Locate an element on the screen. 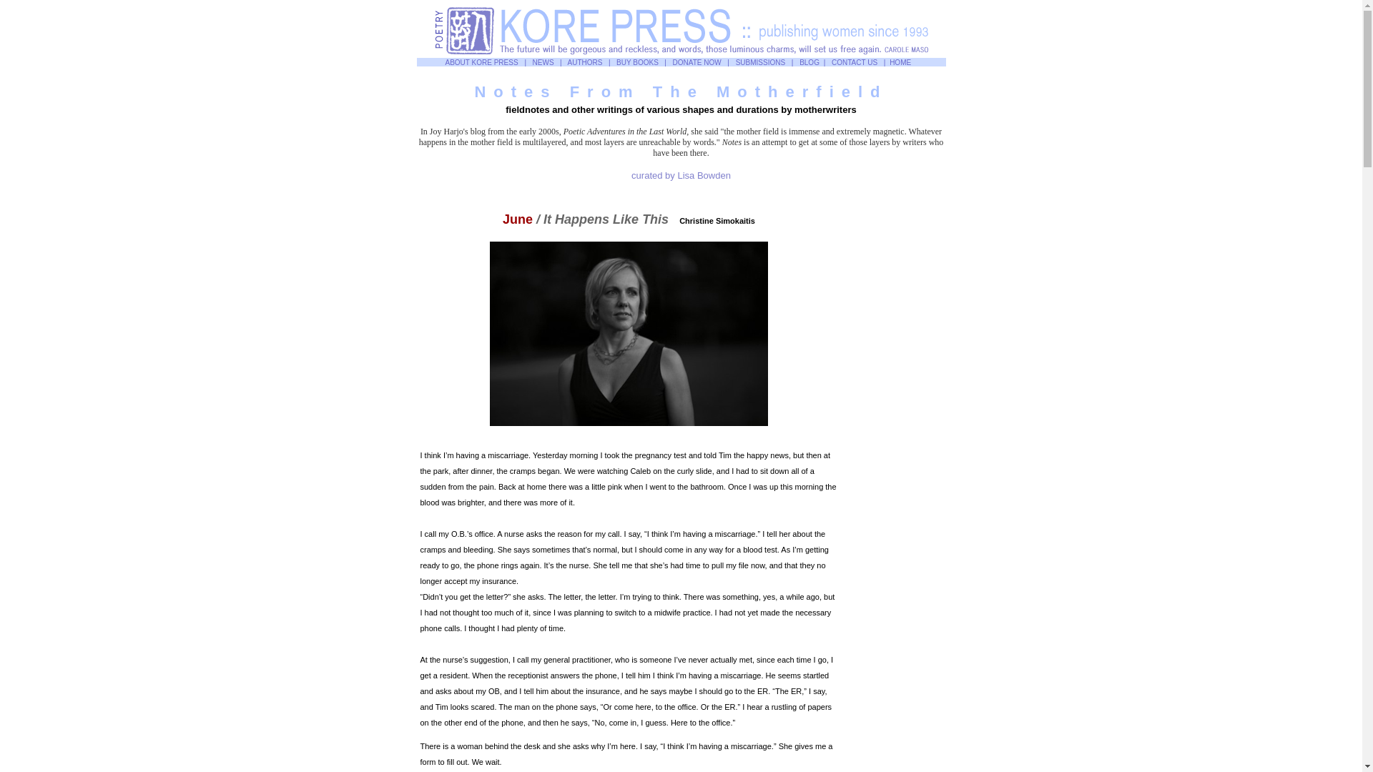 Image resolution: width=1373 pixels, height=772 pixels.   BUY BOOKS   is located at coordinates (638, 62).